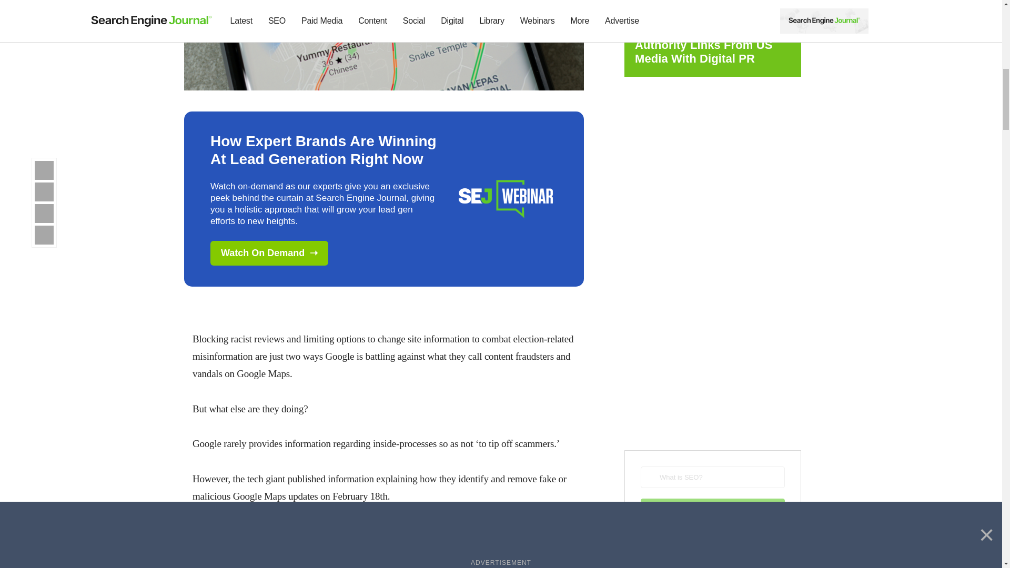  Describe the element at coordinates (712, 509) in the screenshot. I see `SEARCH` at that location.